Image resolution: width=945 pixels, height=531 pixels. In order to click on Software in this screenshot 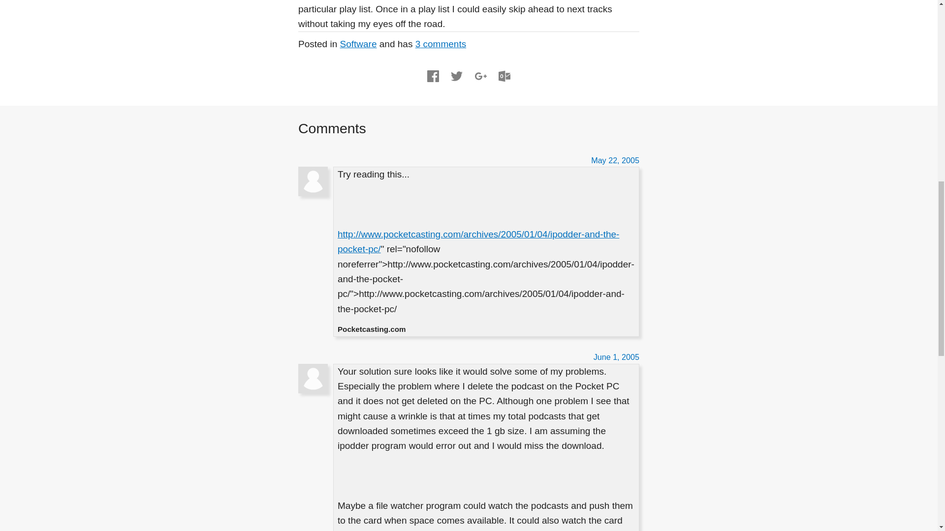, I will do `click(358, 44)`.